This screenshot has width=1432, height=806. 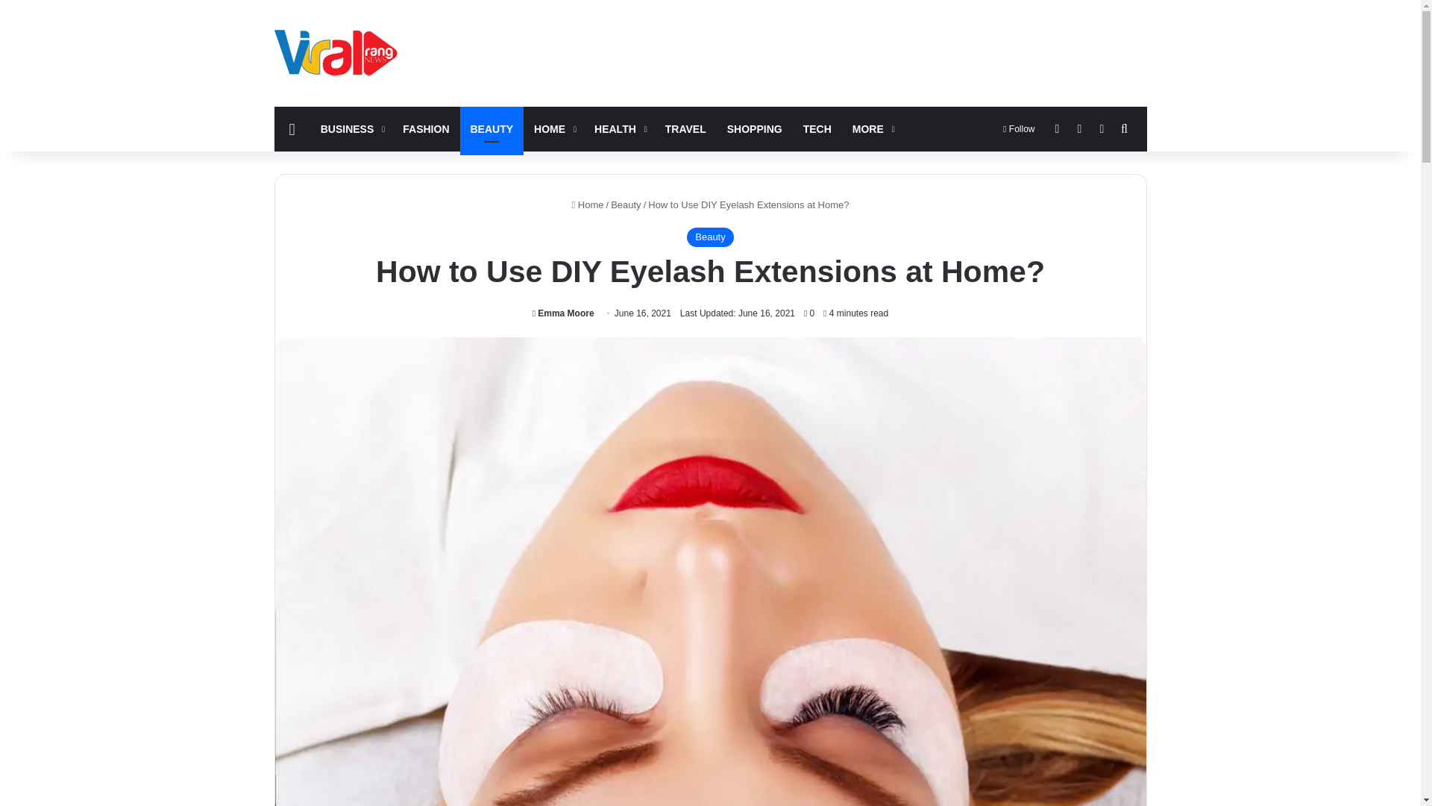 What do you see at coordinates (351, 128) in the screenshot?
I see `BUSINESS` at bounding box center [351, 128].